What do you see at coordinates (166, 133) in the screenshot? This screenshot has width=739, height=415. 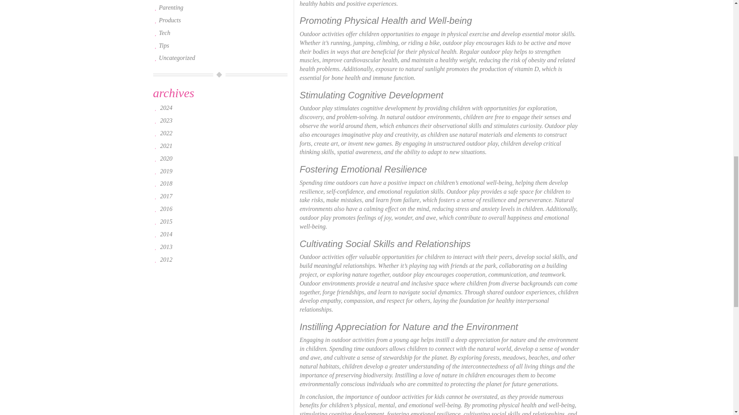 I see `2022` at bounding box center [166, 133].